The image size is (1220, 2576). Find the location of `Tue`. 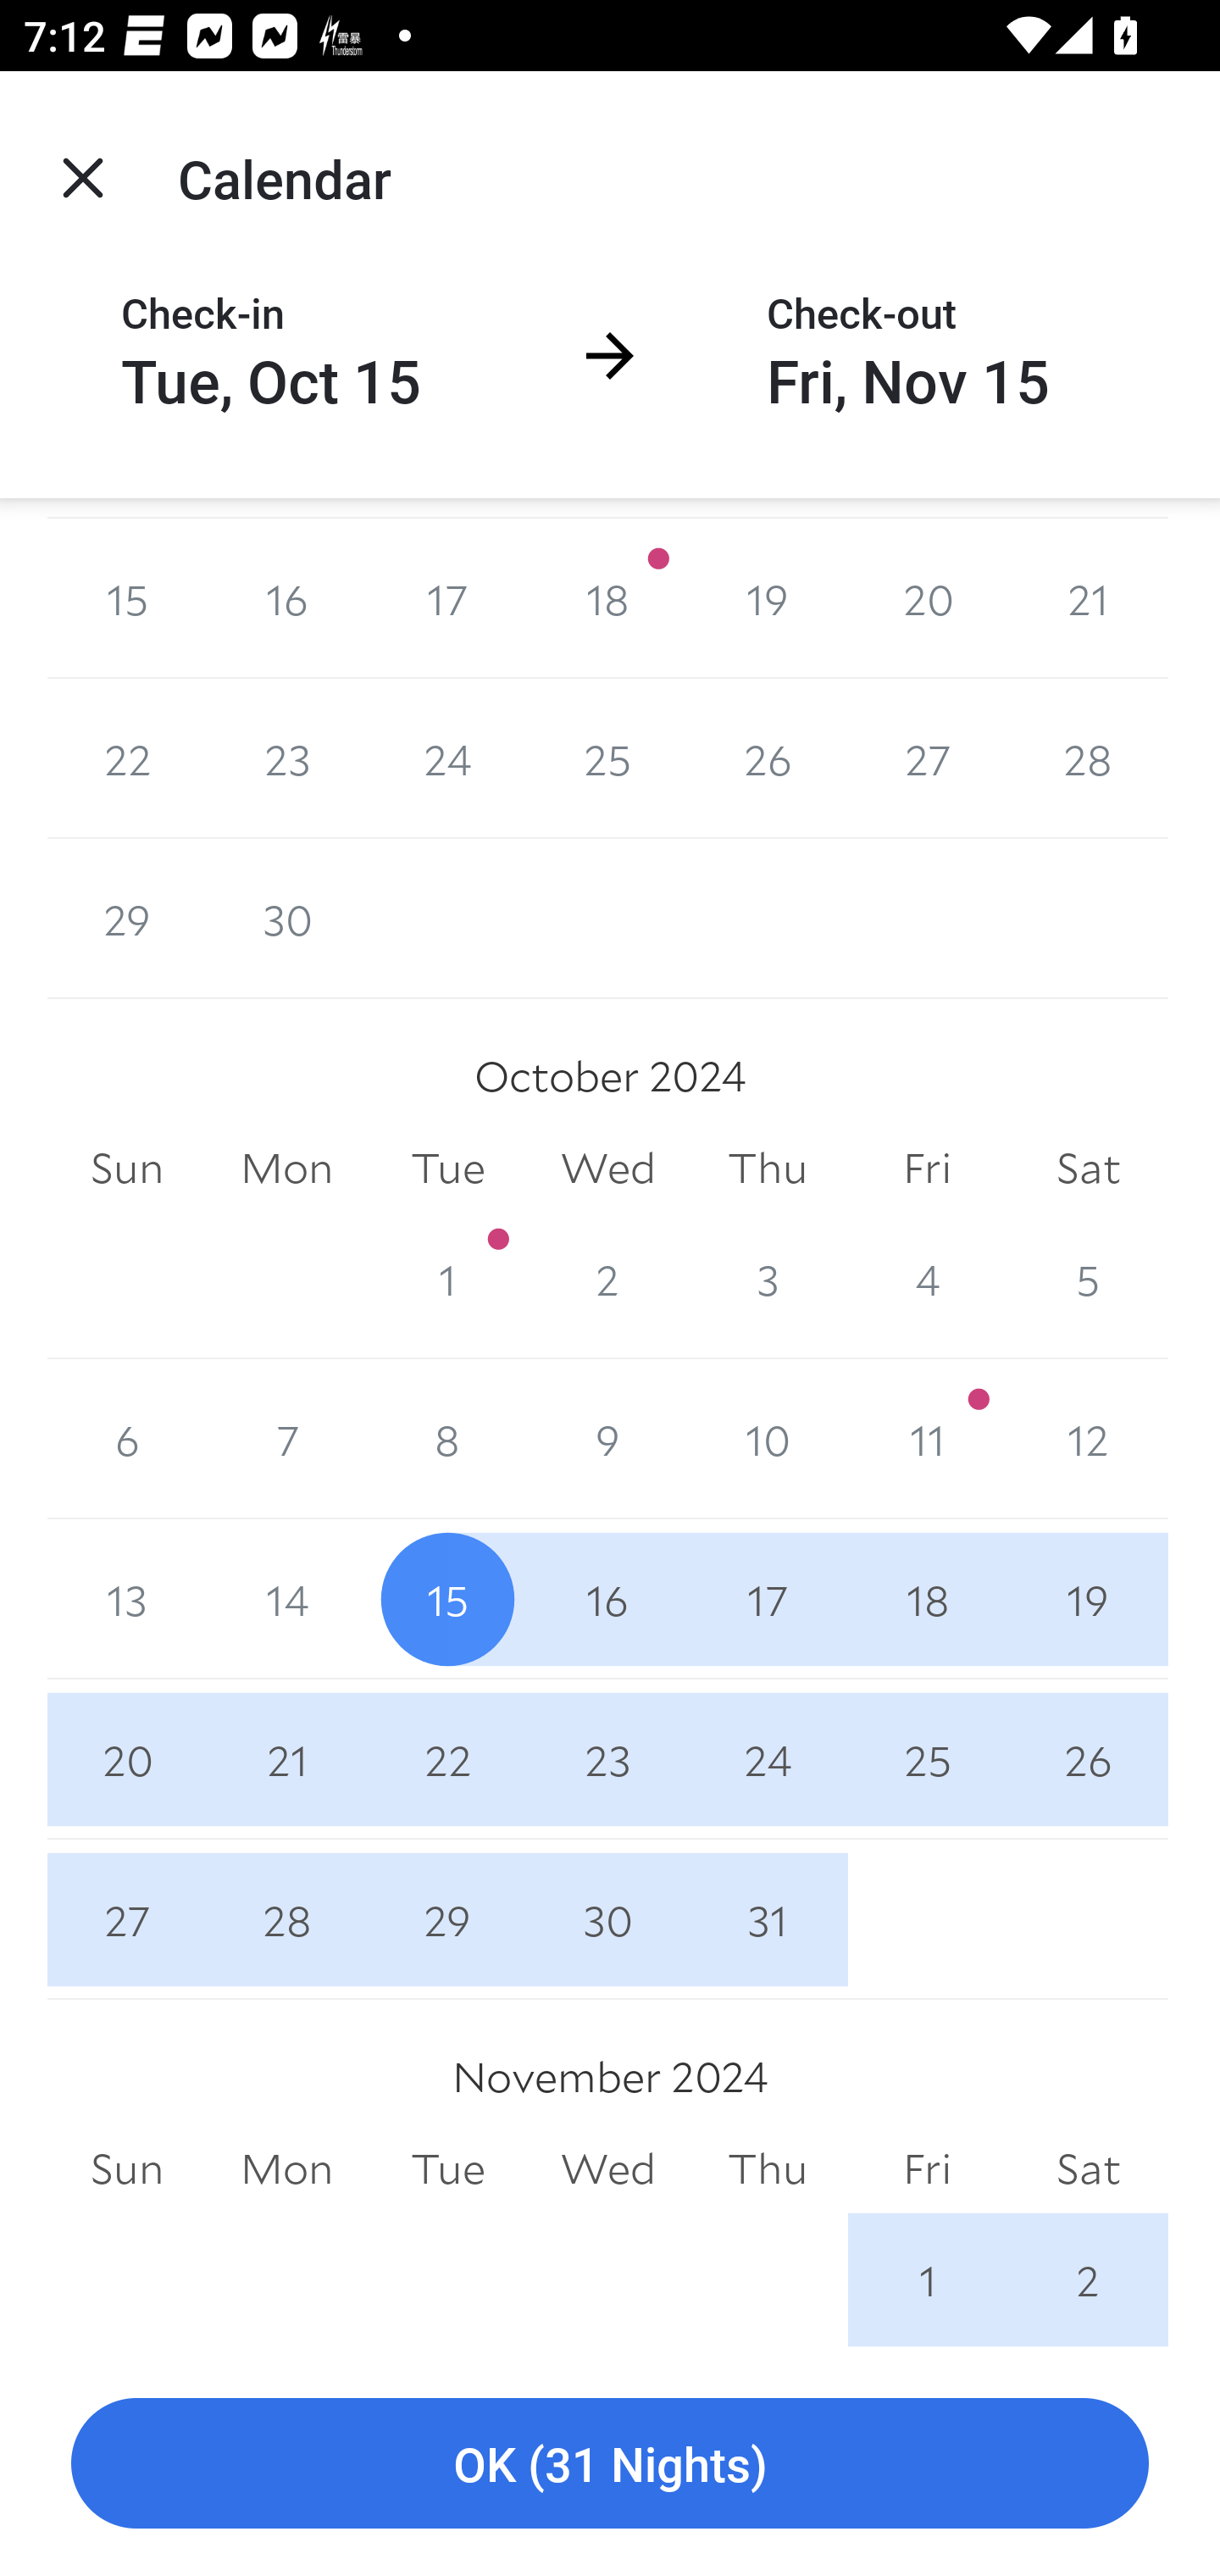

Tue is located at coordinates (447, 1168).